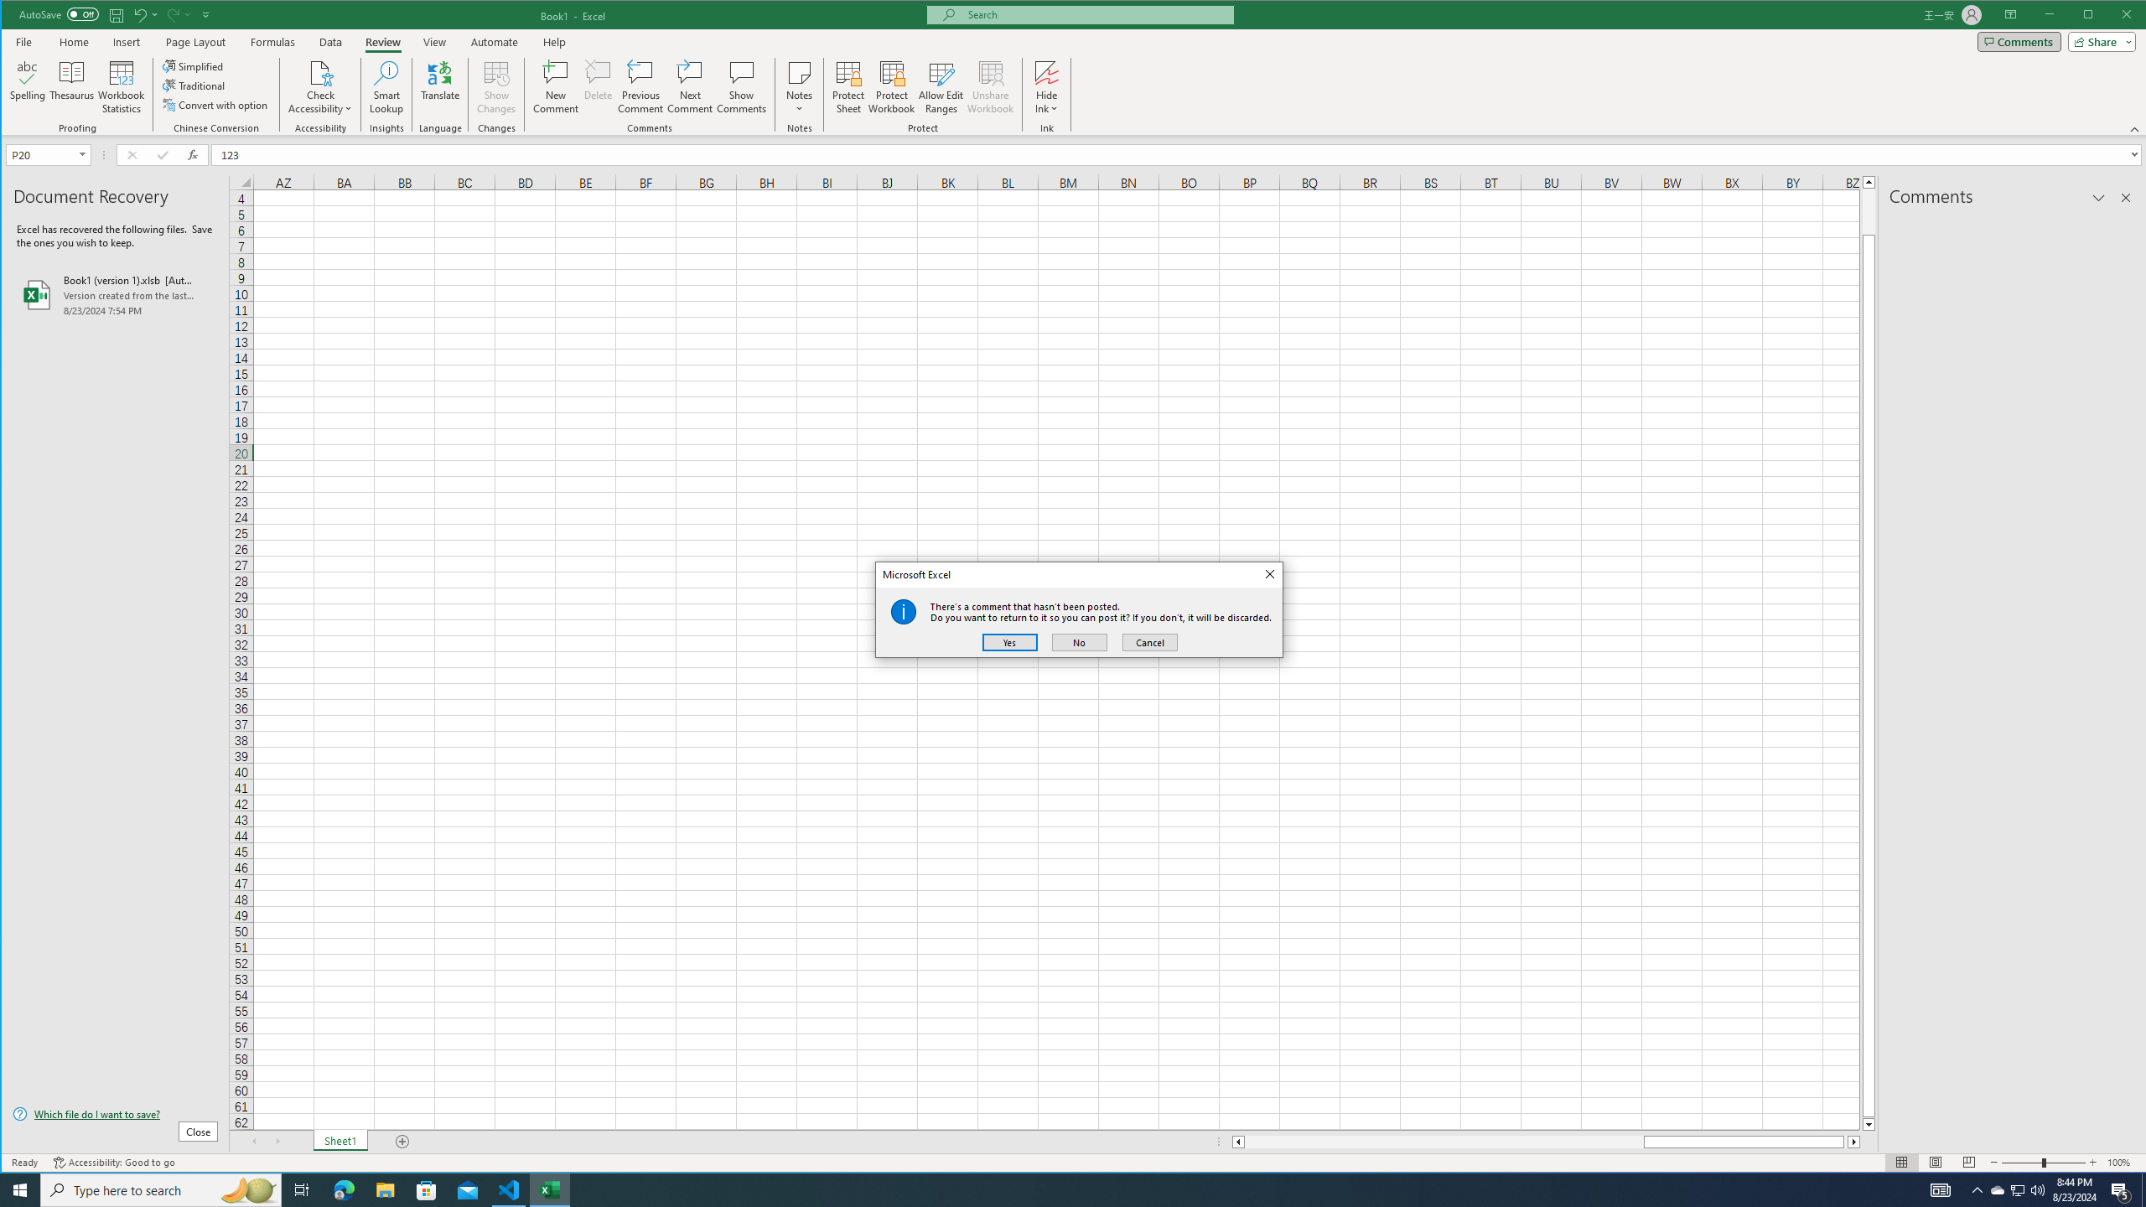 The height and width of the screenshot is (1207, 2146). What do you see at coordinates (990, 87) in the screenshot?
I see `Unshare Workbook` at bounding box center [990, 87].